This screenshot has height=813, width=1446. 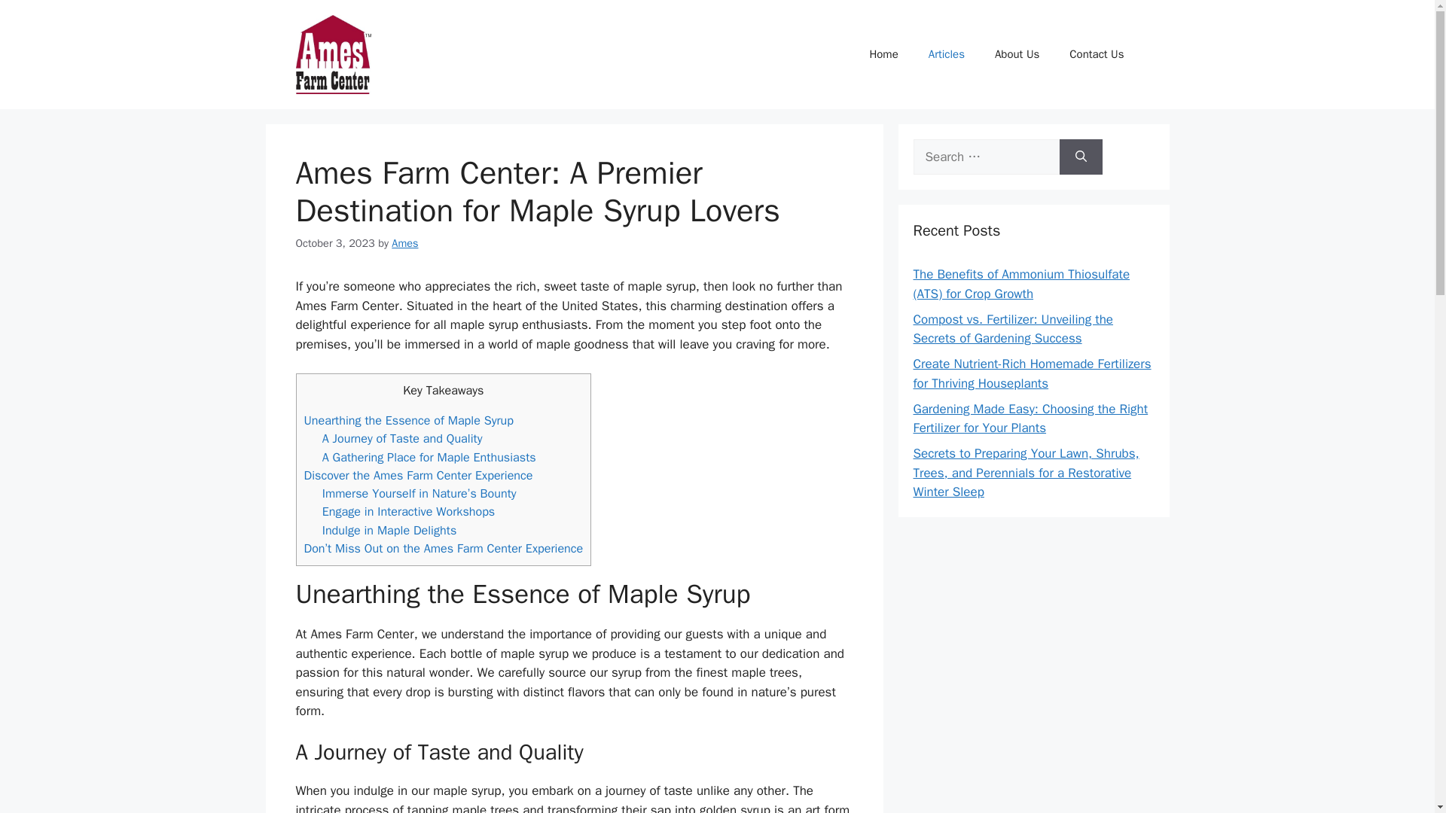 I want to click on A Journey of Taste and Quality, so click(x=402, y=438).